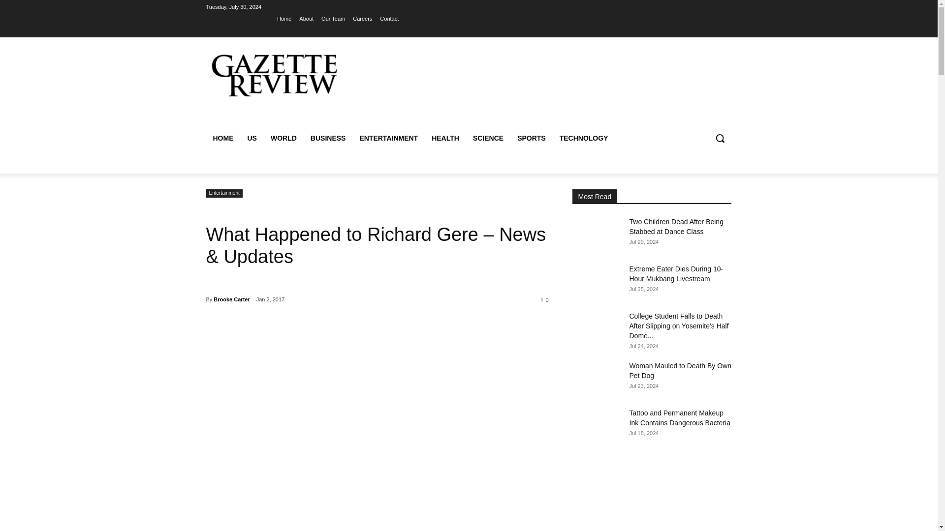  Describe the element at coordinates (231, 299) in the screenshot. I see `Brooke Carter` at that location.